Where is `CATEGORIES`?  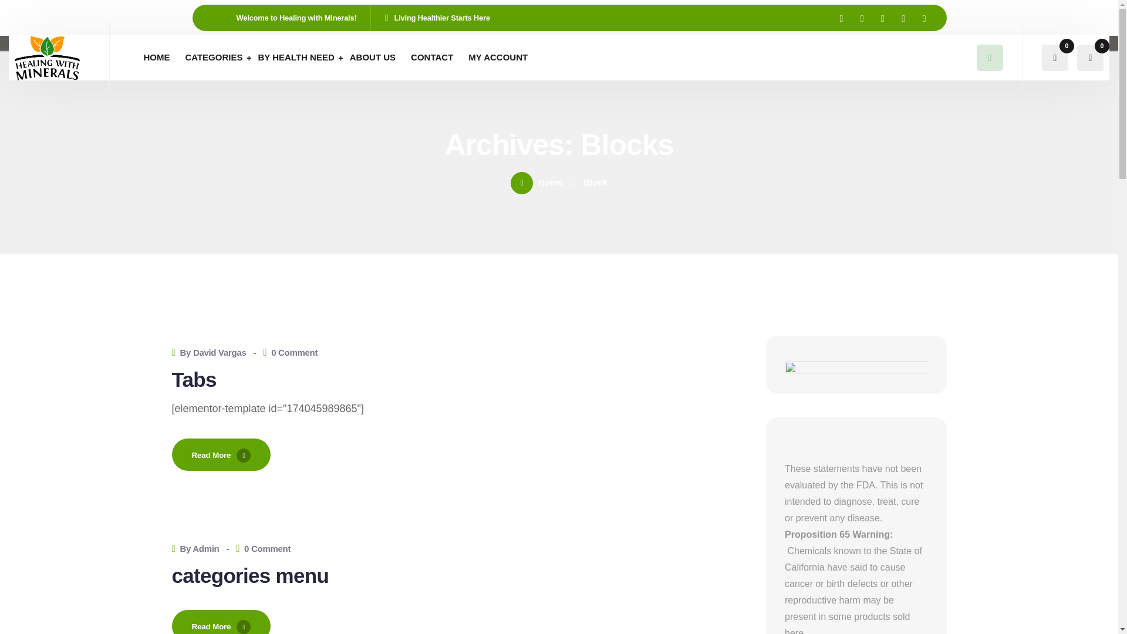
CATEGORIES is located at coordinates (214, 57).